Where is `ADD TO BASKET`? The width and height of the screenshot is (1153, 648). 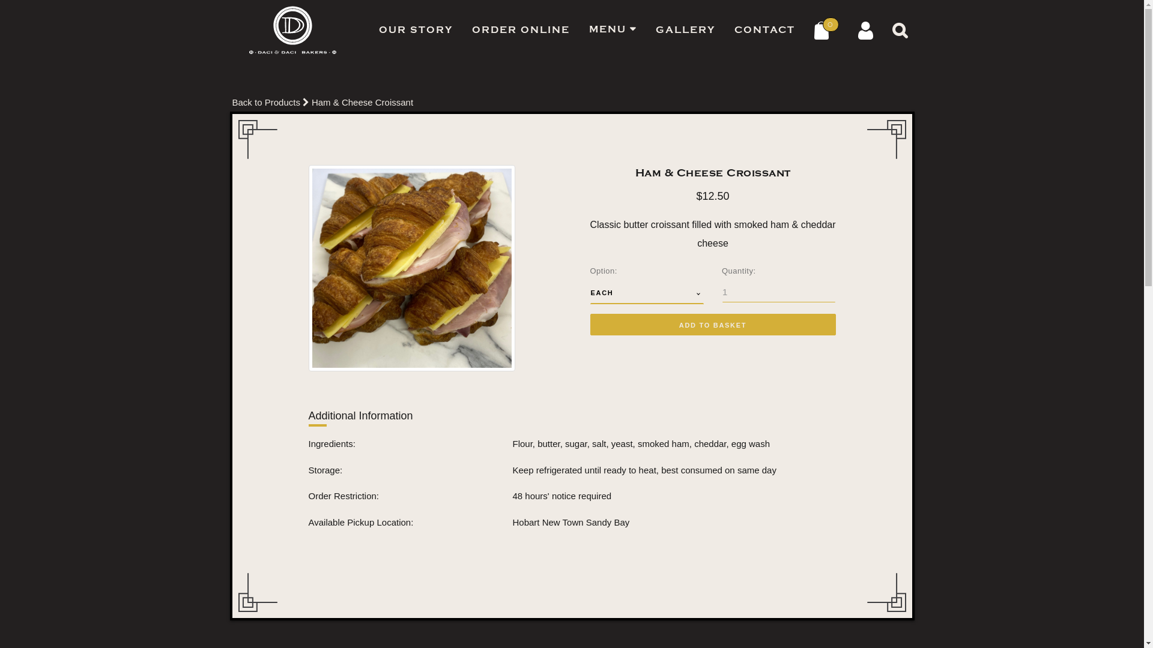 ADD TO BASKET is located at coordinates (712, 325).